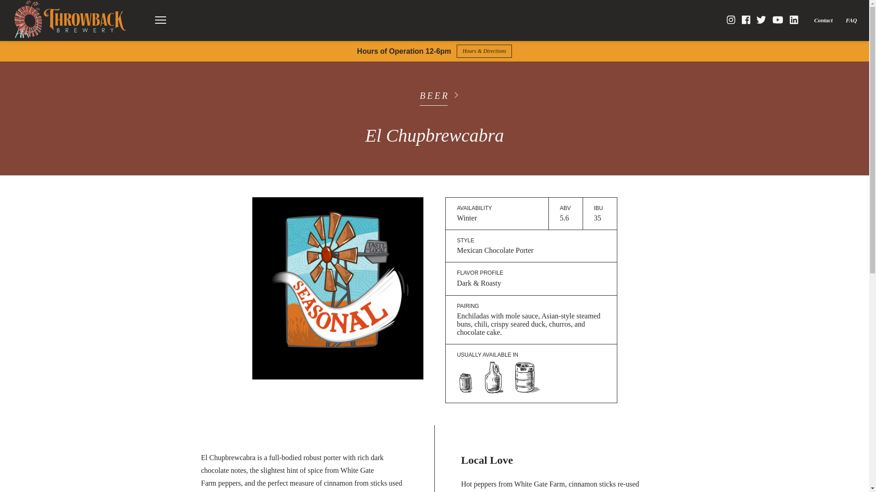  What do you see at coordinates (433, 43) in the screenshot?
I see `ORDER TAKEOUT` at bounding box center [433, 43].